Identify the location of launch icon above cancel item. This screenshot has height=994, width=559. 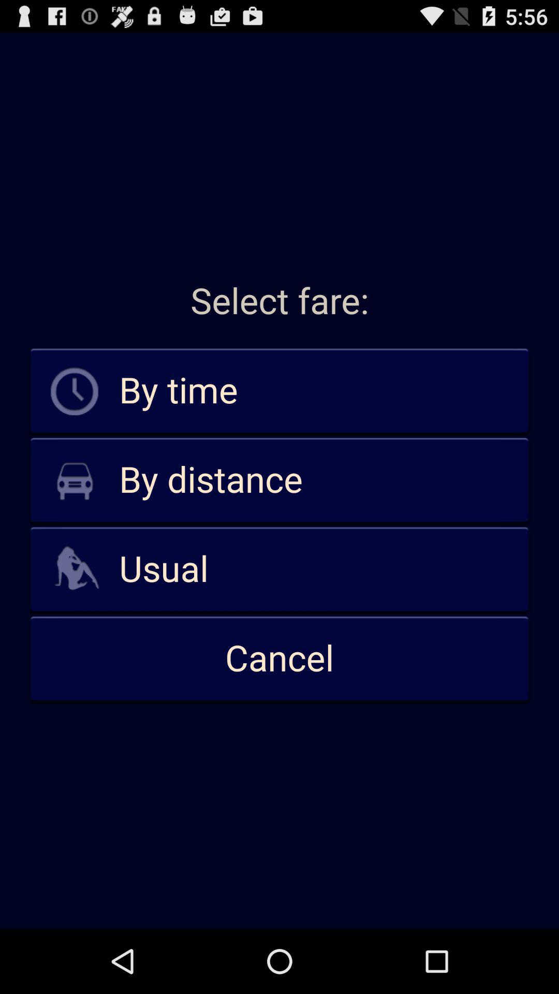
(279, 569).